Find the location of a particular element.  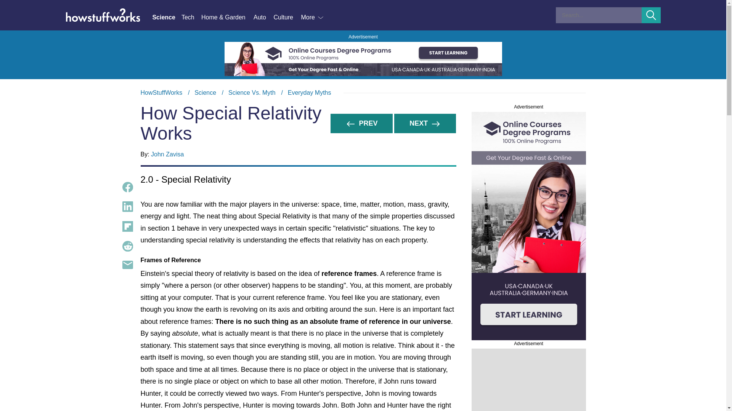

HowStuffWorks is located at coordinates (363, 93).